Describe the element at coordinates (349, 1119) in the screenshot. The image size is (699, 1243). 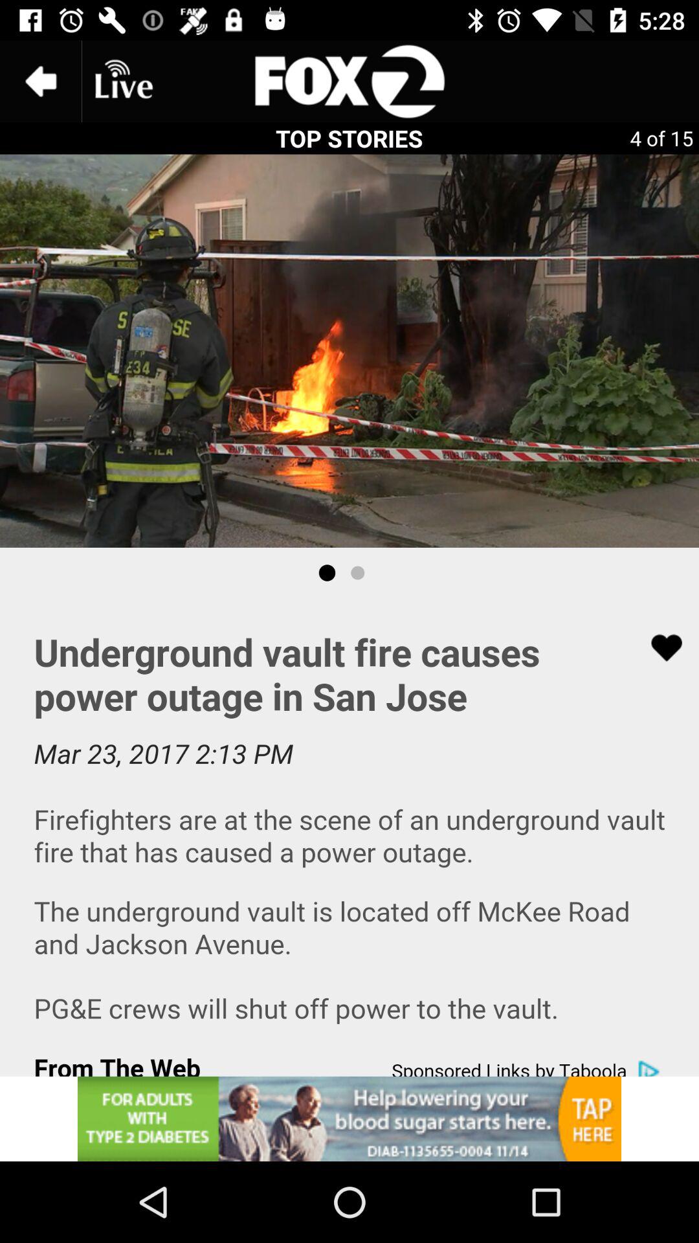
I see `add the option` at that location.